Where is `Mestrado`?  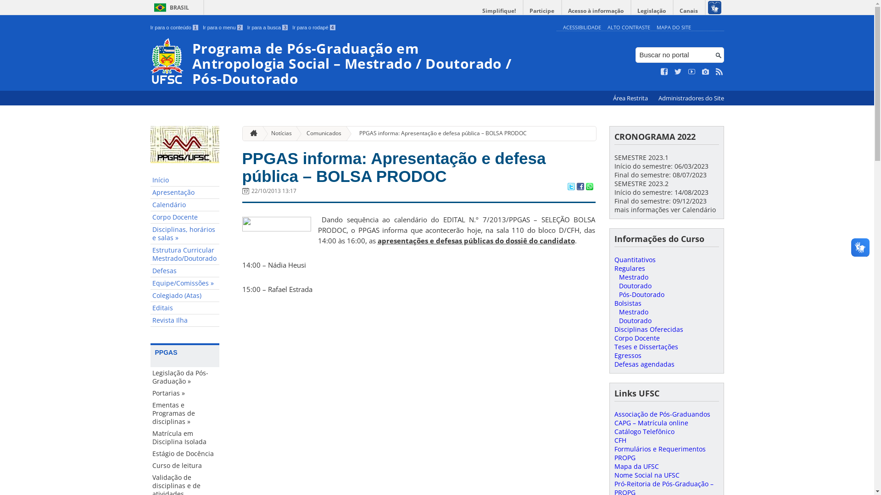
Mestrado is located at coordinates (633, 312).